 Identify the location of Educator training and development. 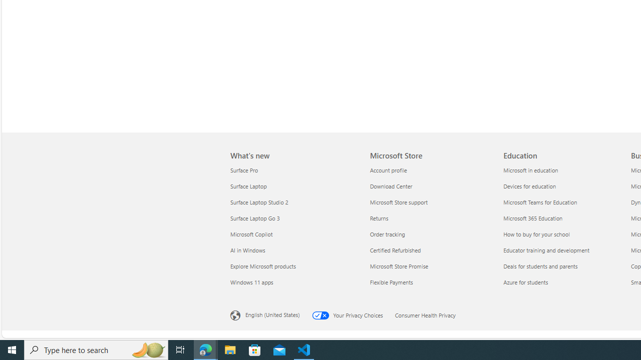
(564, 250).